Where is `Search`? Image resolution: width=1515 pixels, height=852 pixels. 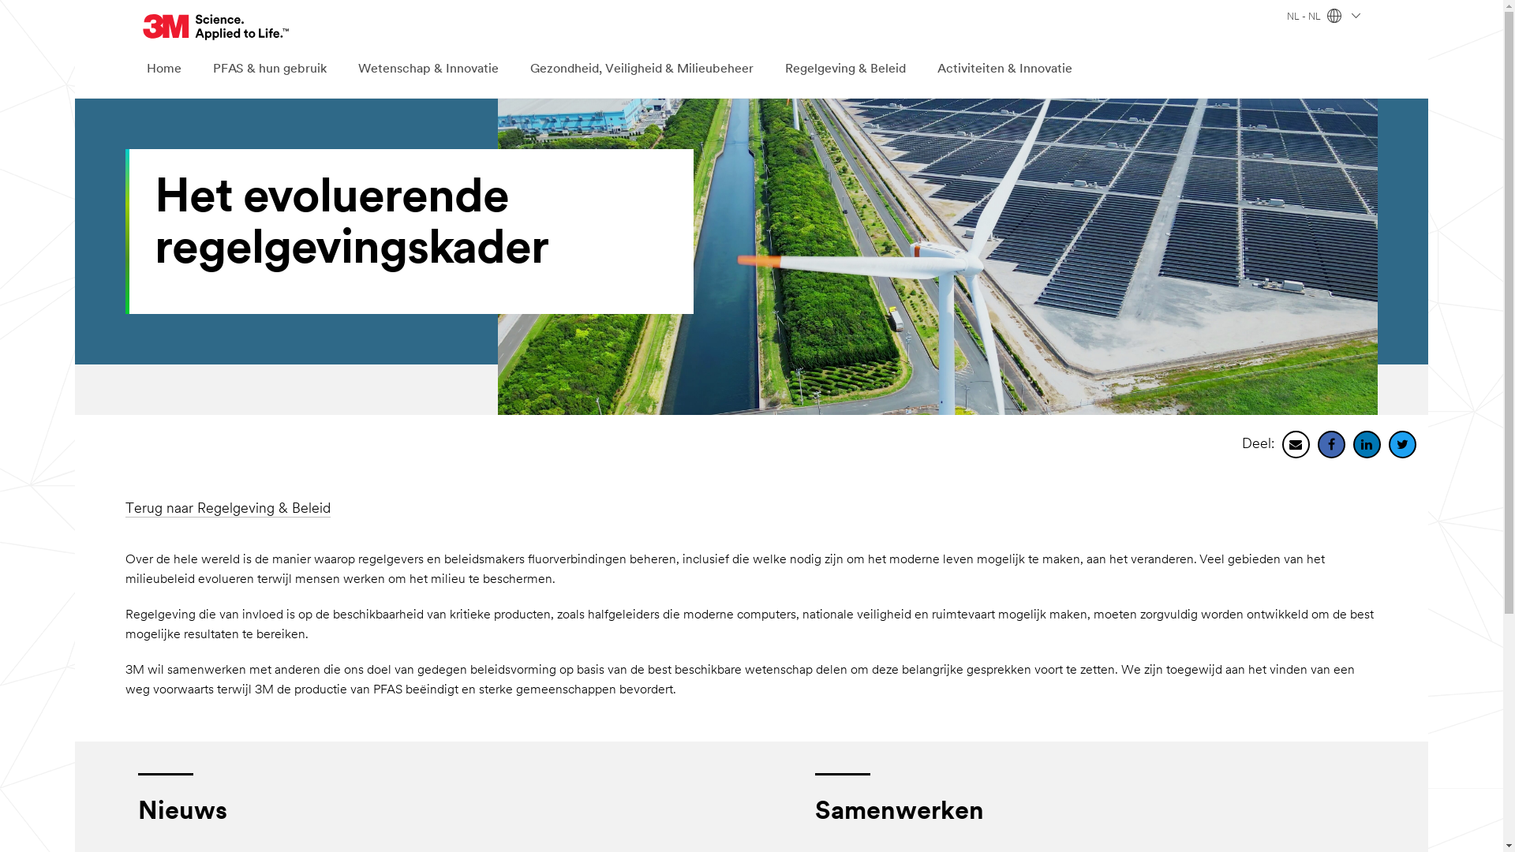 Search is located at coordinates (1029, 27).